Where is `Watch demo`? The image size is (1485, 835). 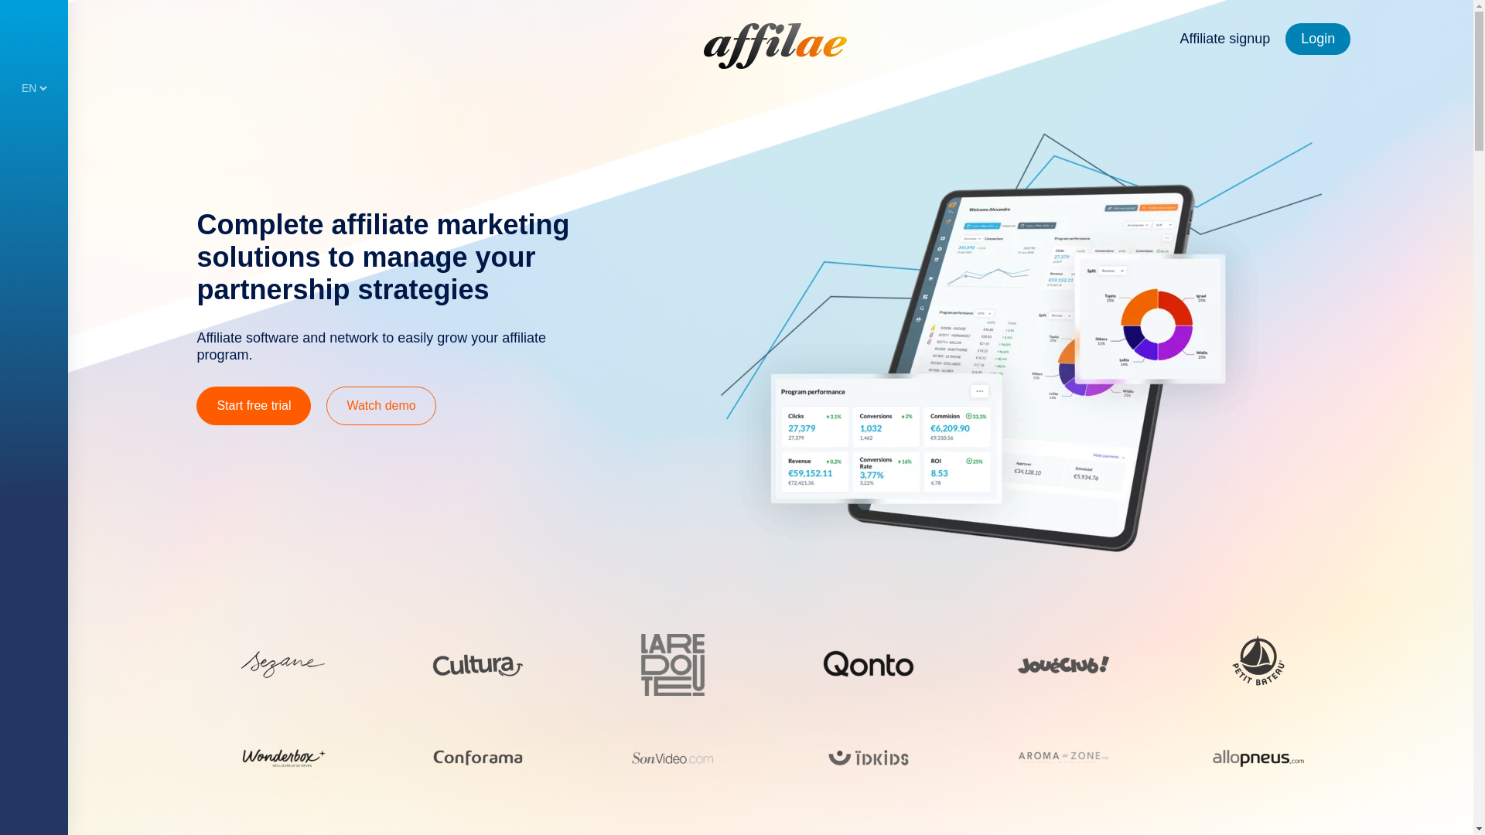
Watch demo is located at coordinates (381, 405).